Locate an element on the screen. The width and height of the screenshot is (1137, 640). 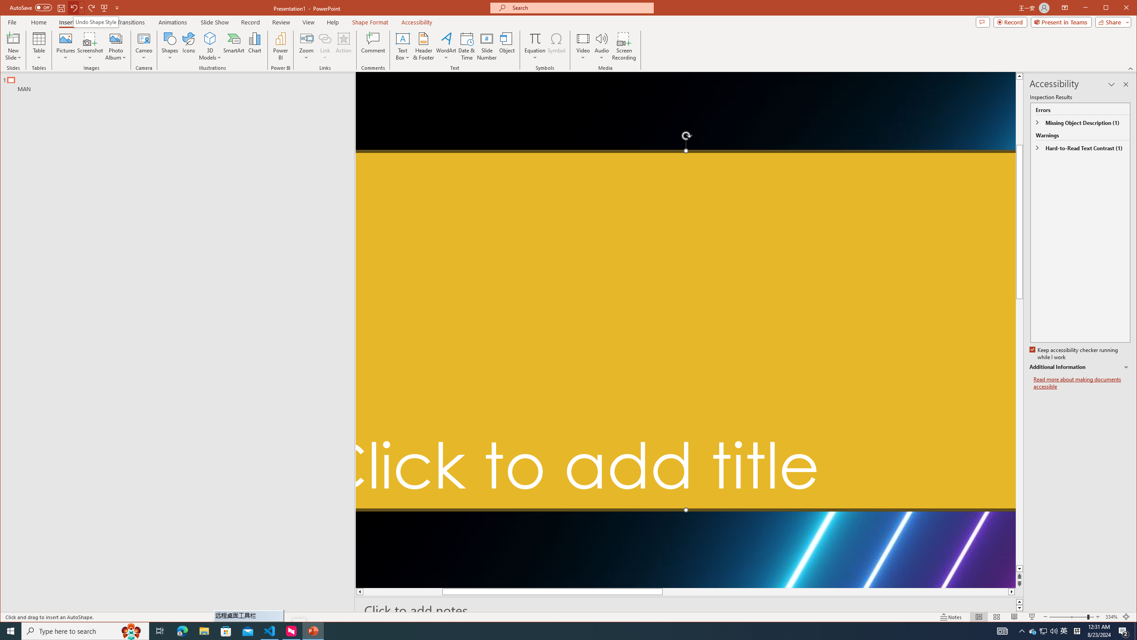
Accessibility is located at coordinates (417, 22).